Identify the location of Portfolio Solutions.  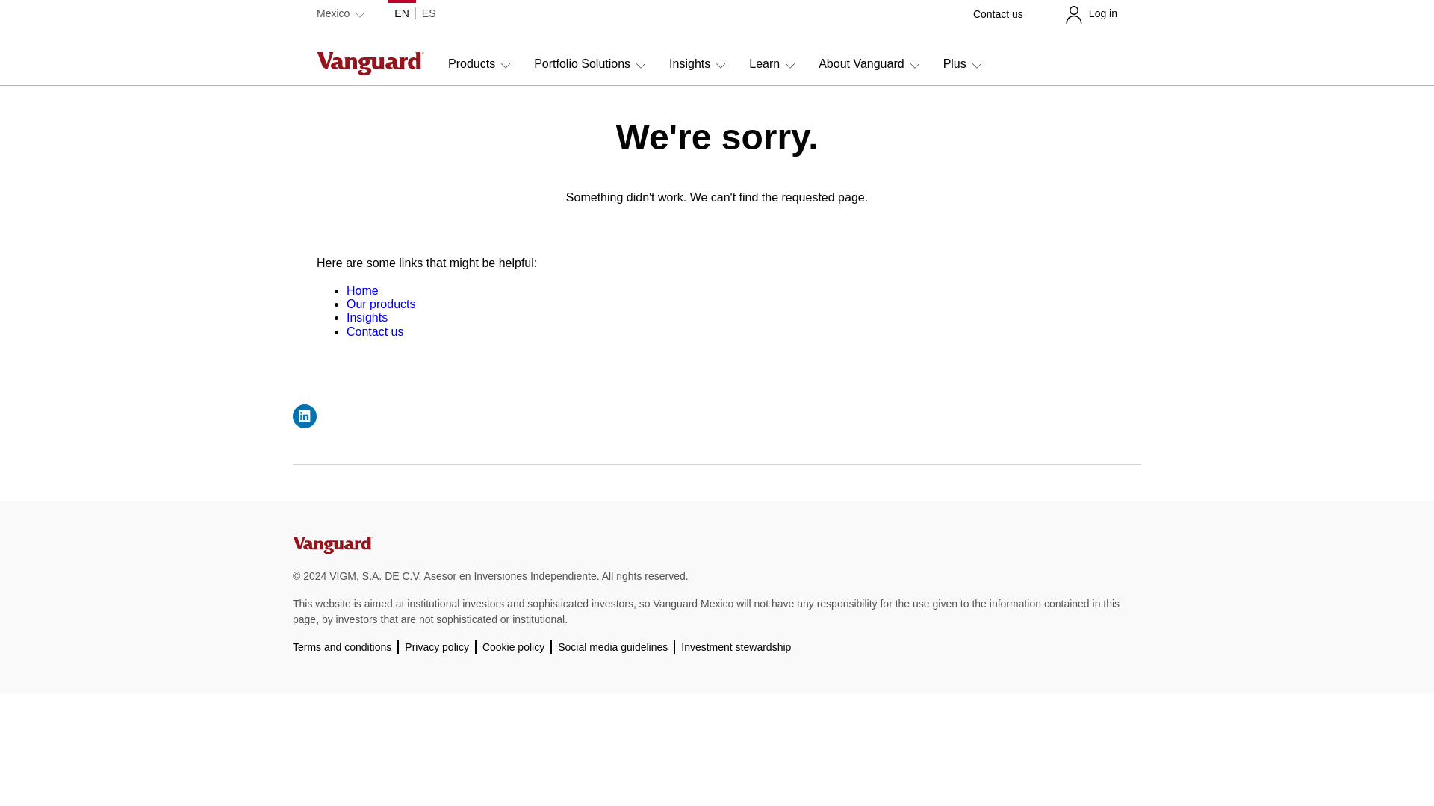
(589, 70).